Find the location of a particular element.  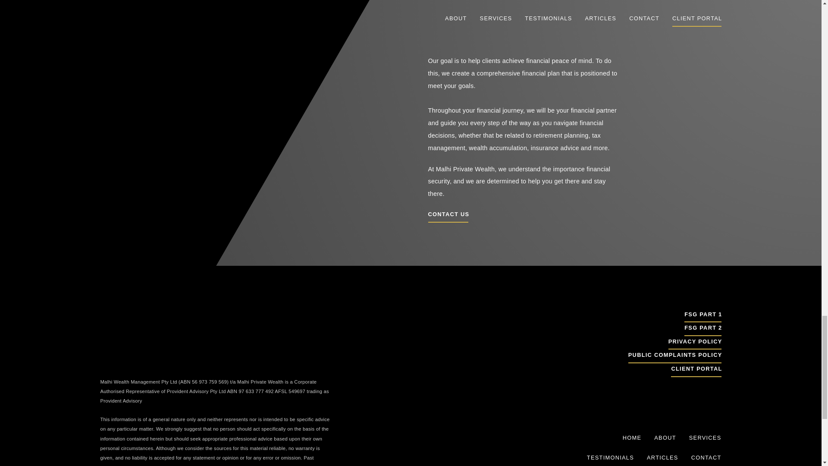

HOME is located at coordinates (632, 438).